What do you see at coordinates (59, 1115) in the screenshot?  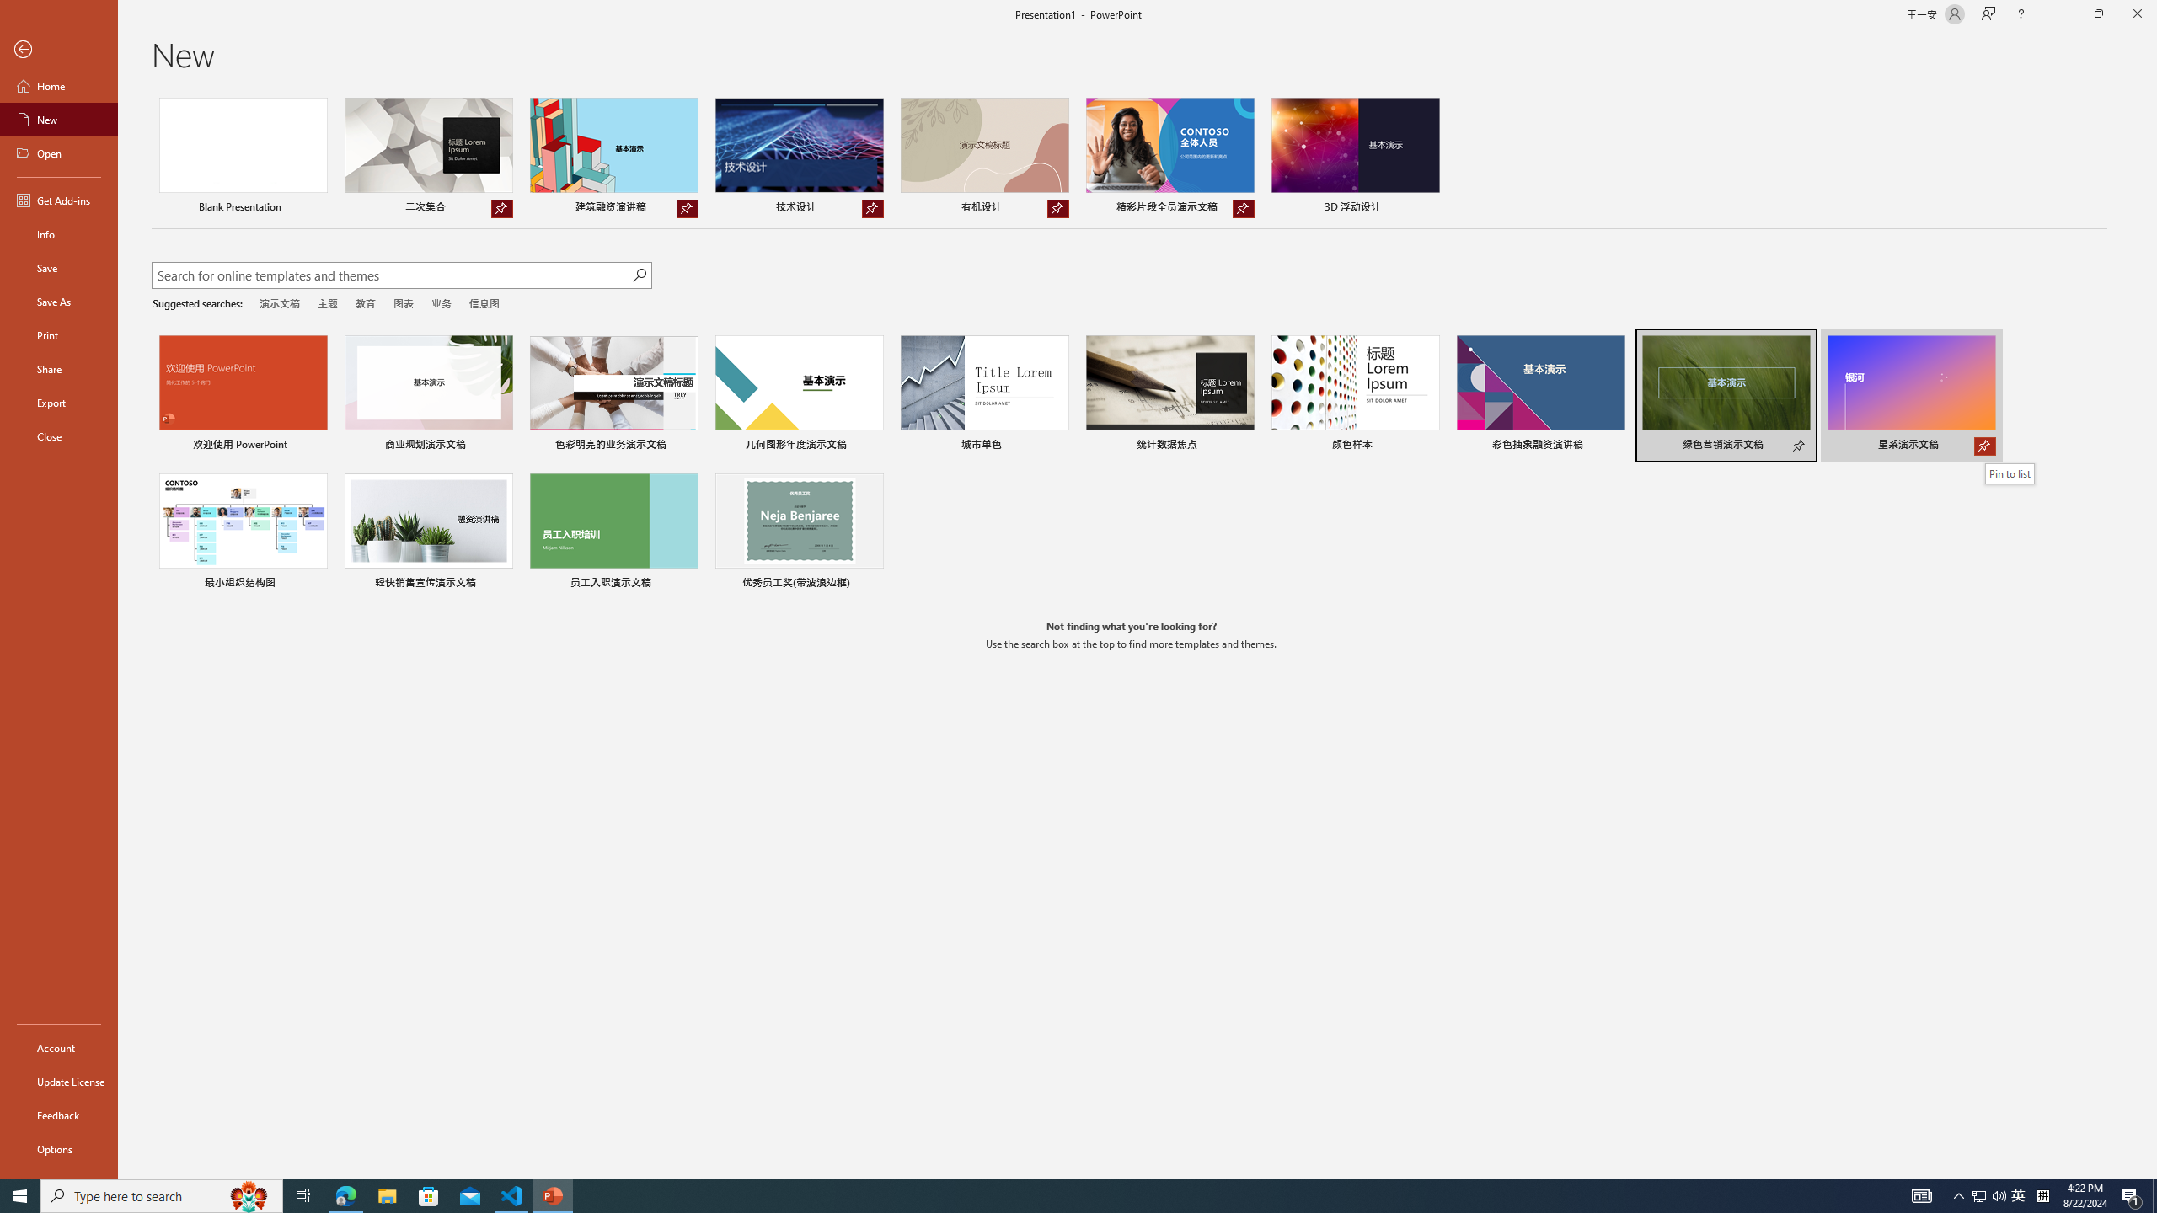 I see `Feedback` at bounding box center [59, 1115].